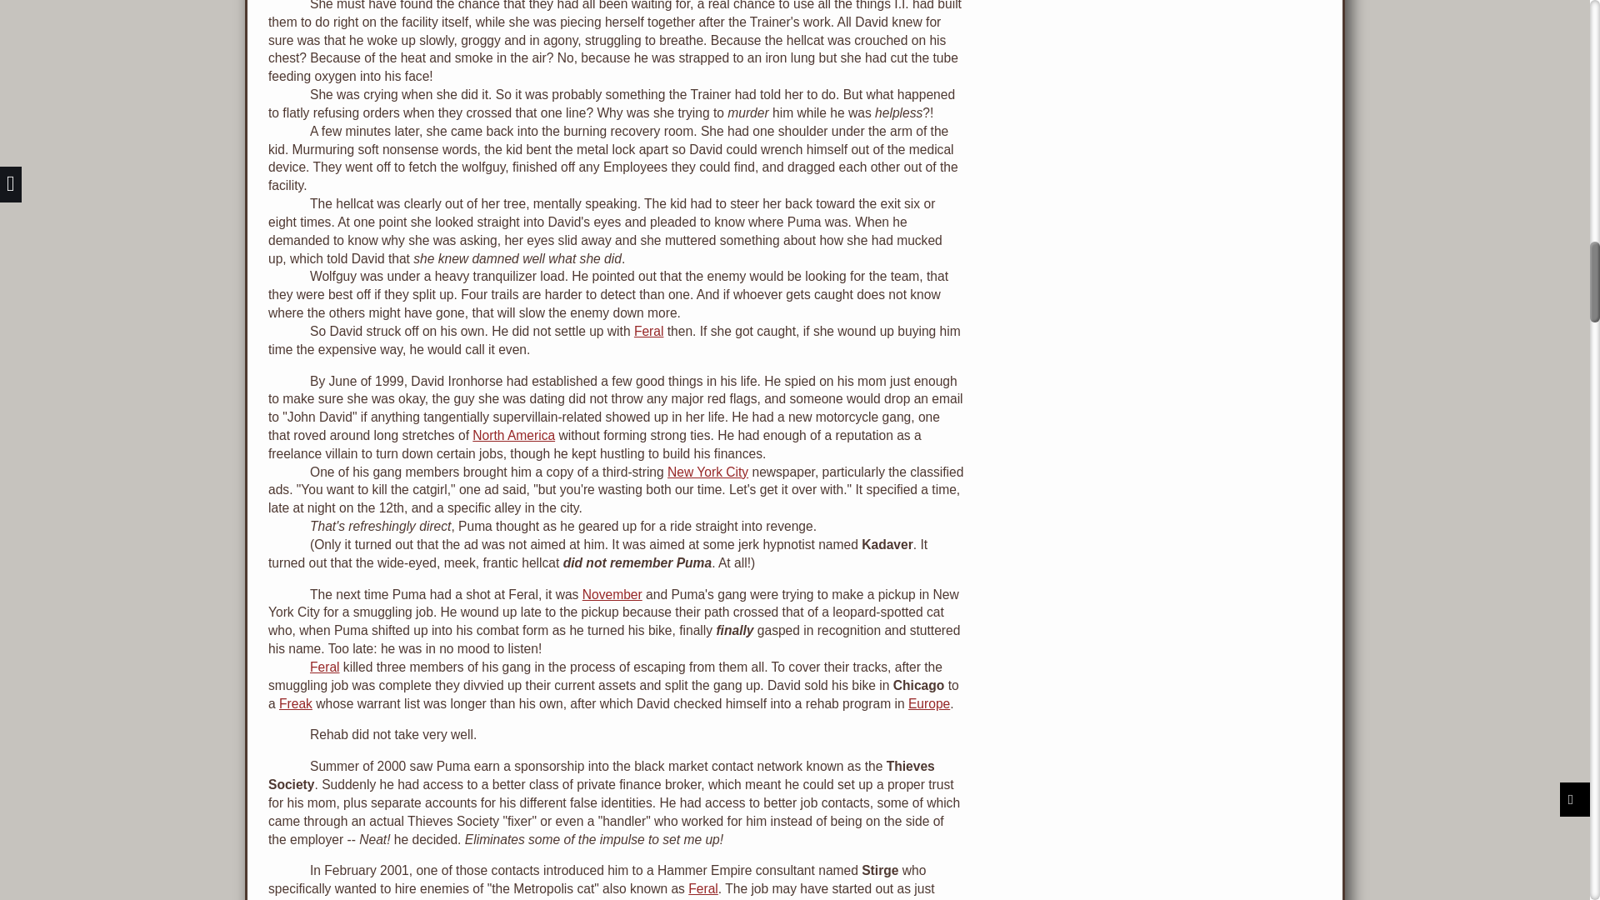 The image size is (1600, 900). I want to click on November, so click(612, 595).